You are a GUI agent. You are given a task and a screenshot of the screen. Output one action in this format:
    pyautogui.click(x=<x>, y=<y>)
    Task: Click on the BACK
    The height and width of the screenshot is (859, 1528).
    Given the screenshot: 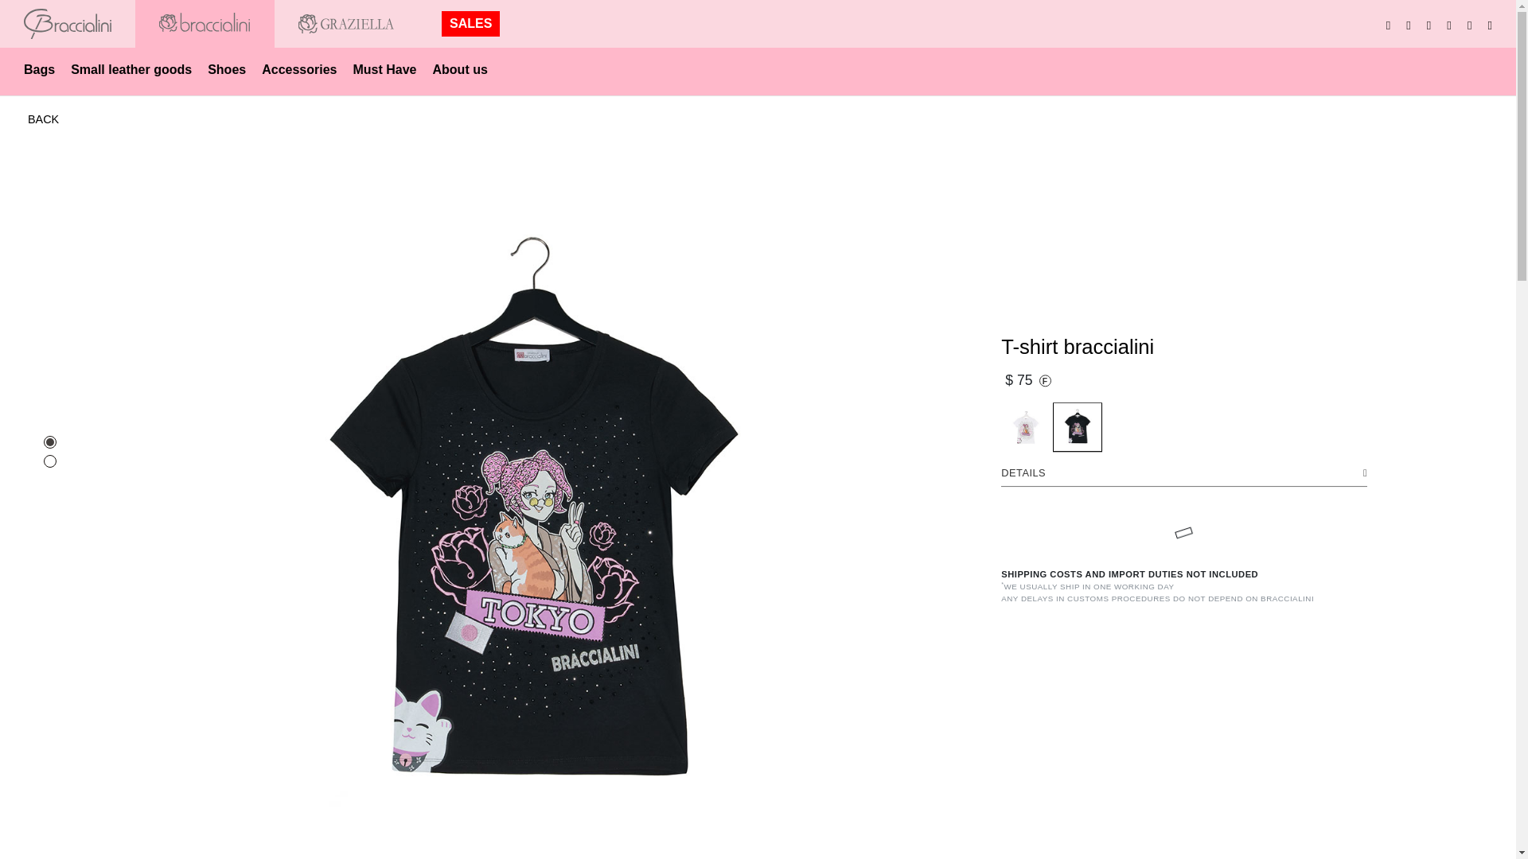 What is the action you would take?
    pyautogui.click(x=43, y=120)
    